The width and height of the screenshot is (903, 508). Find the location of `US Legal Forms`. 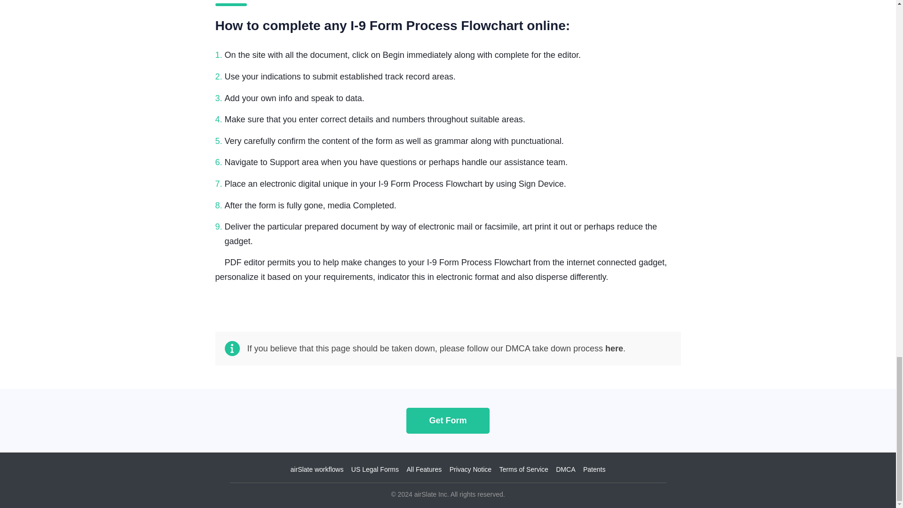

US Legal Forms is located at coordinates (375, 469).